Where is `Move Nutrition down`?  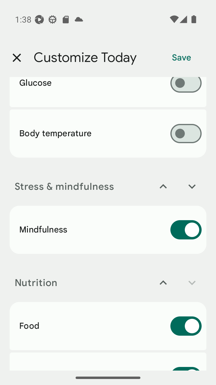
Move Nutrition down is located at coordinates (192, 283).